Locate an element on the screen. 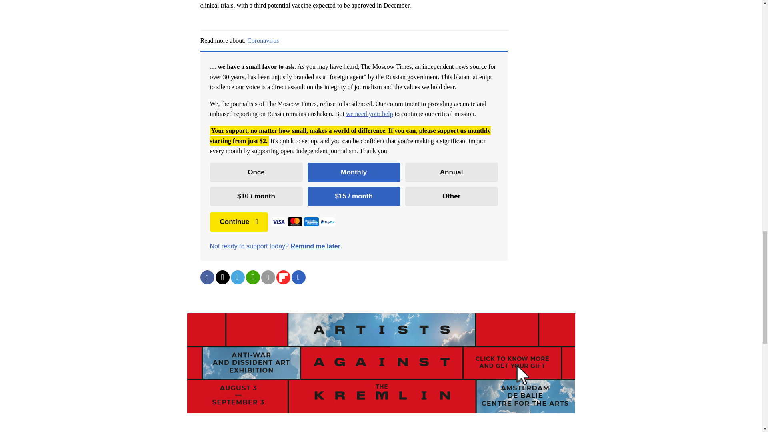 The image size is (768, 432). Share on Flipboard is located at coordinates (283, 277).